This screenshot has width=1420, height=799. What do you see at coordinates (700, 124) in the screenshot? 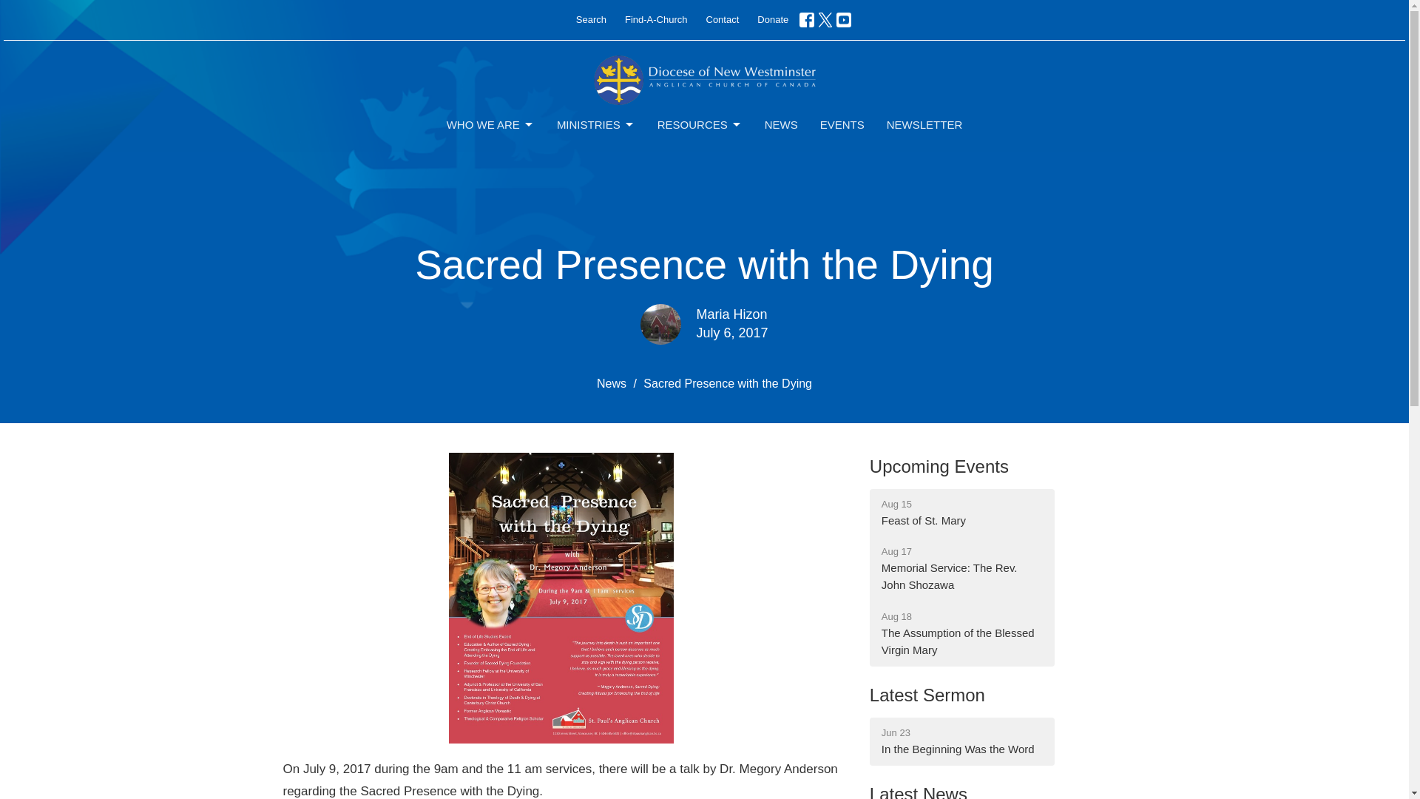
I see `RESOURCES` at bounding box center [700, 124].